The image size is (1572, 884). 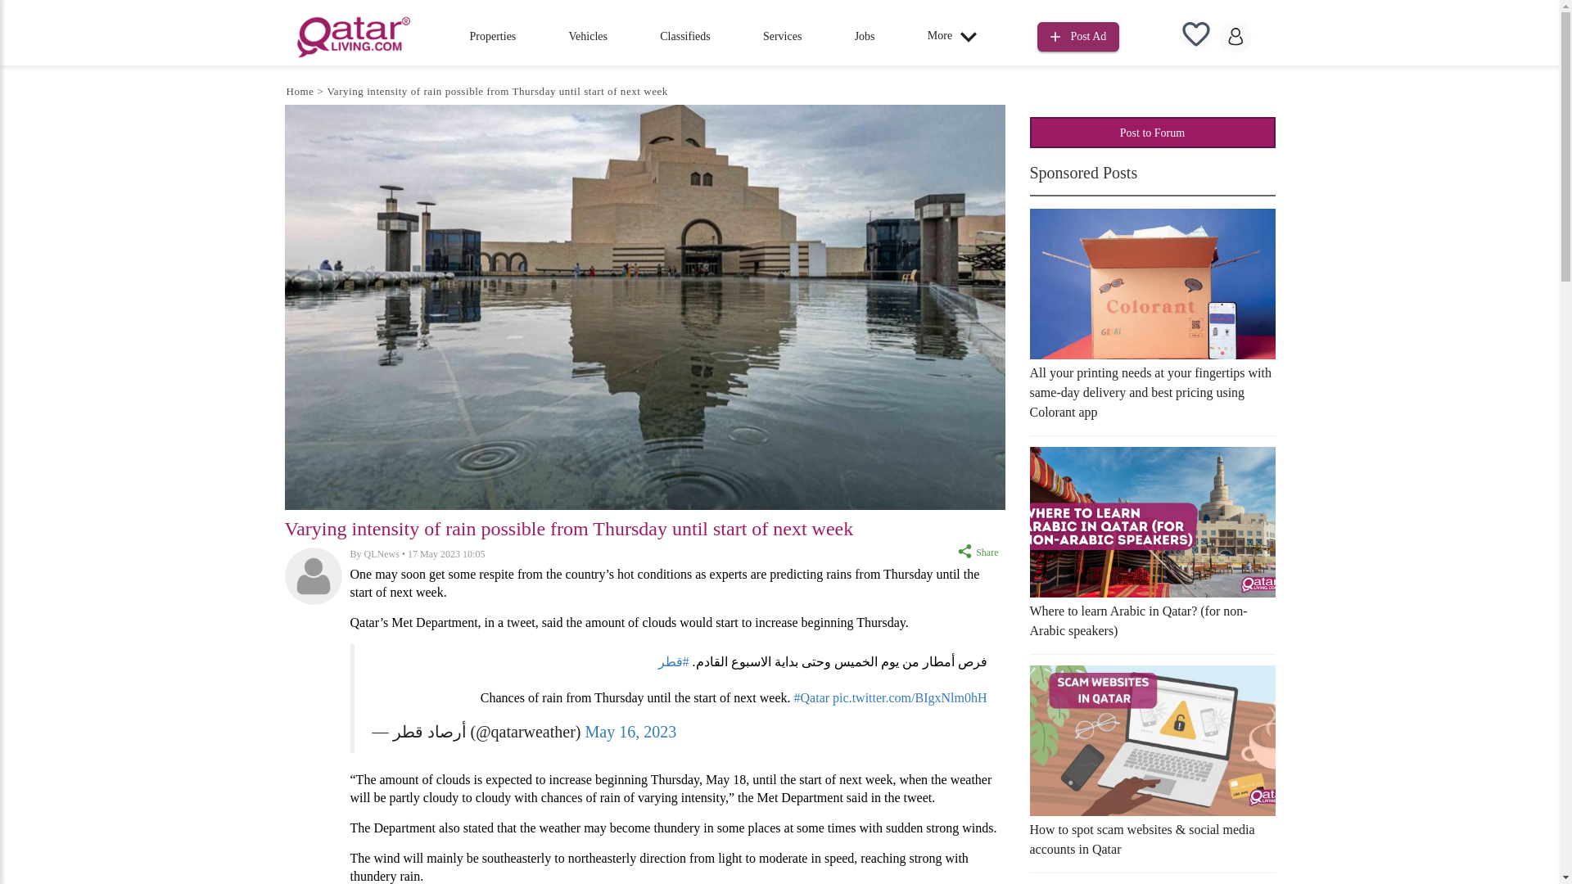 I want to click on Post Ad, so click(x=1078, y=37).